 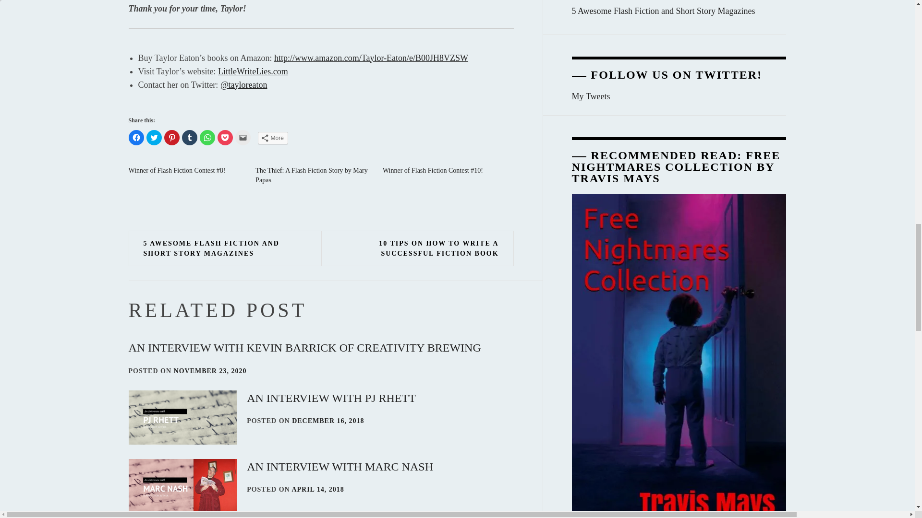 What do you see at coordinates (154, 138) in the screenshot?
I see `Click to share on Twitter` at bounding box center [154, 138].